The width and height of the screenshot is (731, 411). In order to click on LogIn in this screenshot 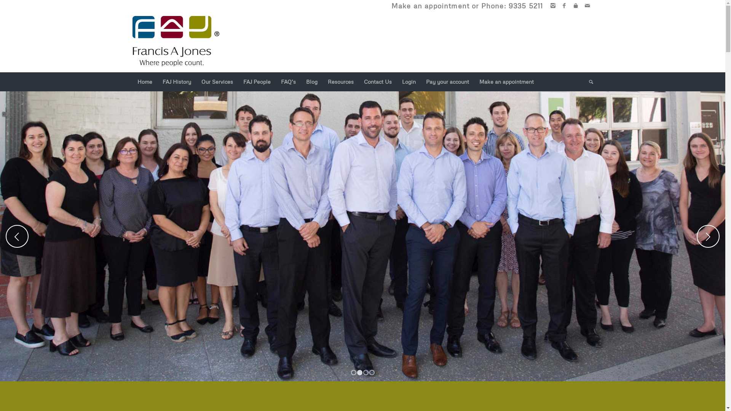, I will do `click(576, 6)`.